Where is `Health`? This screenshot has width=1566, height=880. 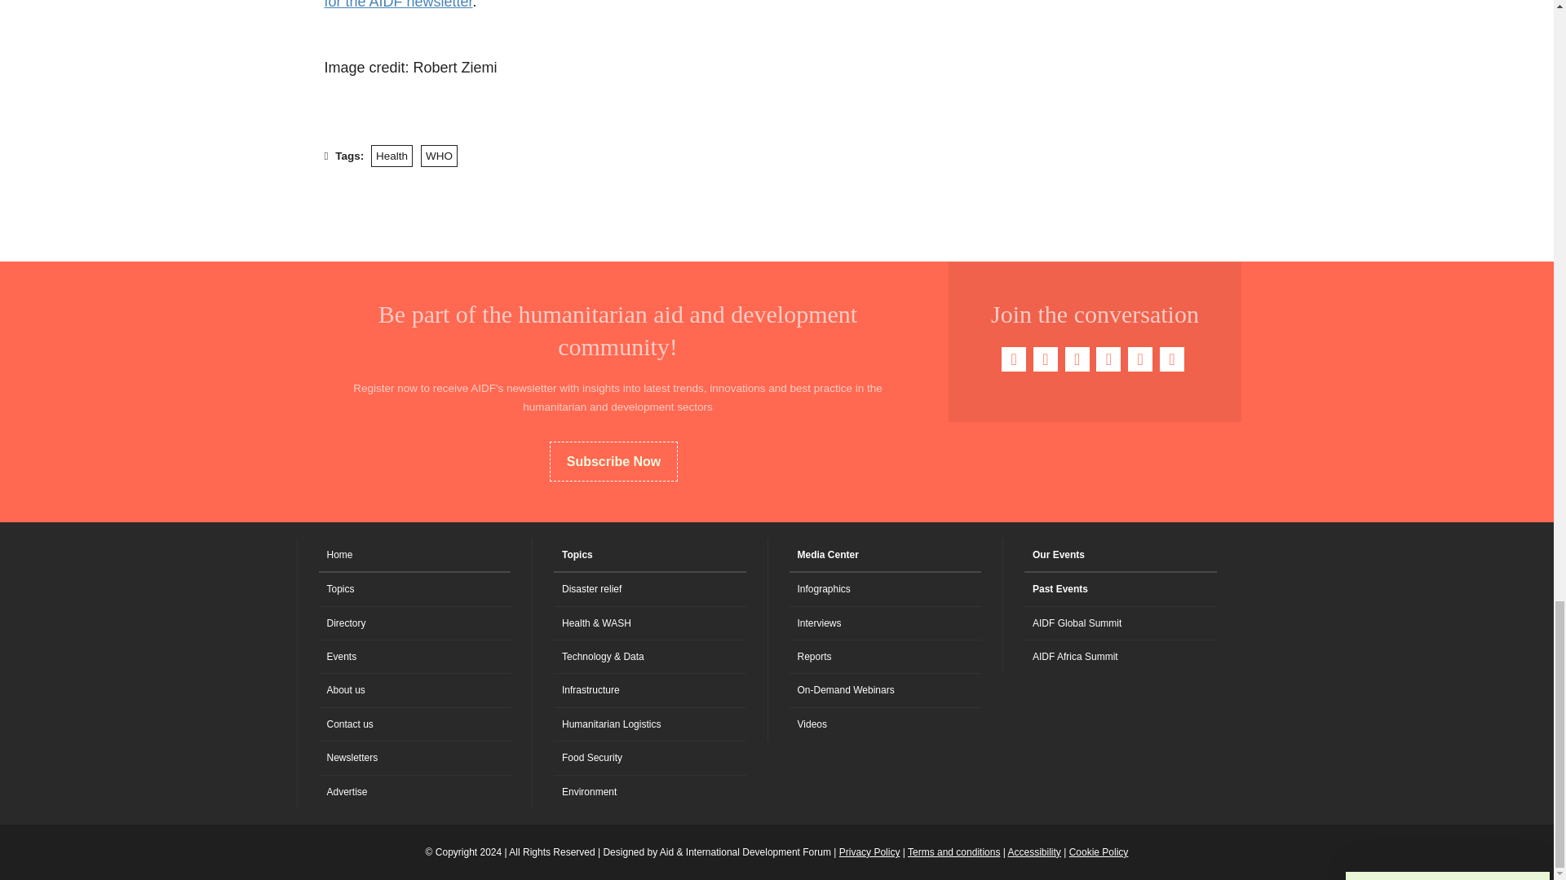
Health is located at coordinates (391, 156).